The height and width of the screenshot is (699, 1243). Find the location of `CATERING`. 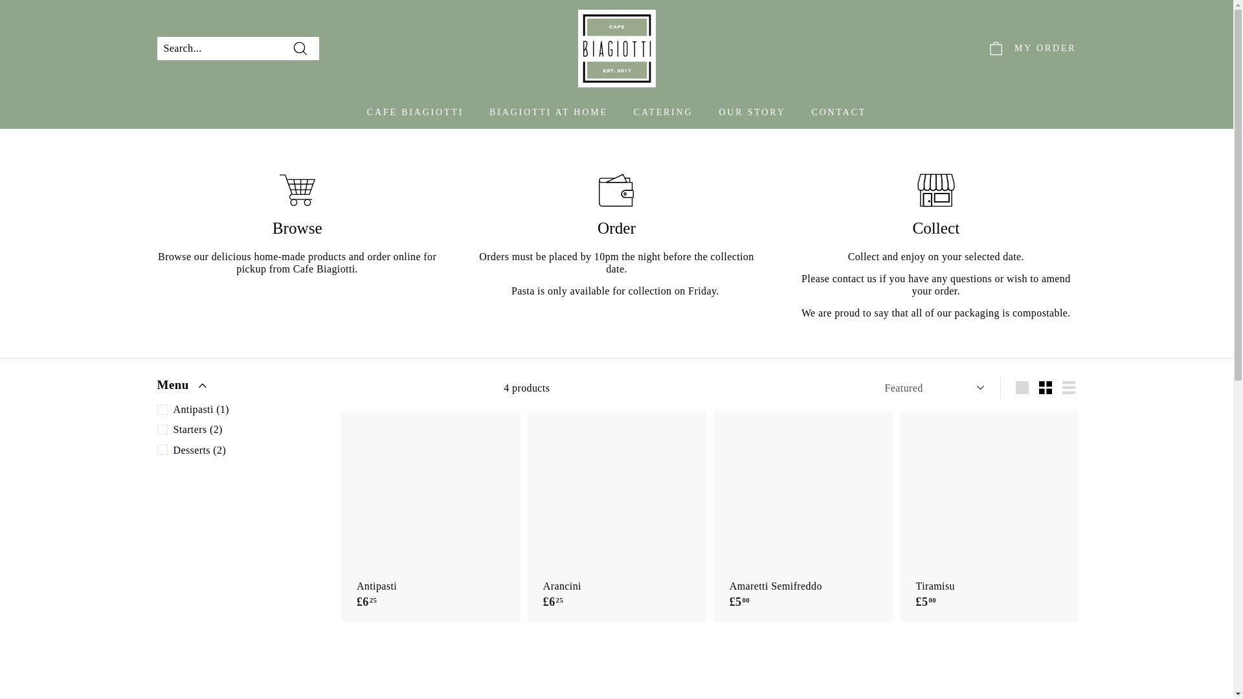

CATERING is located at coordinates (663, 113).